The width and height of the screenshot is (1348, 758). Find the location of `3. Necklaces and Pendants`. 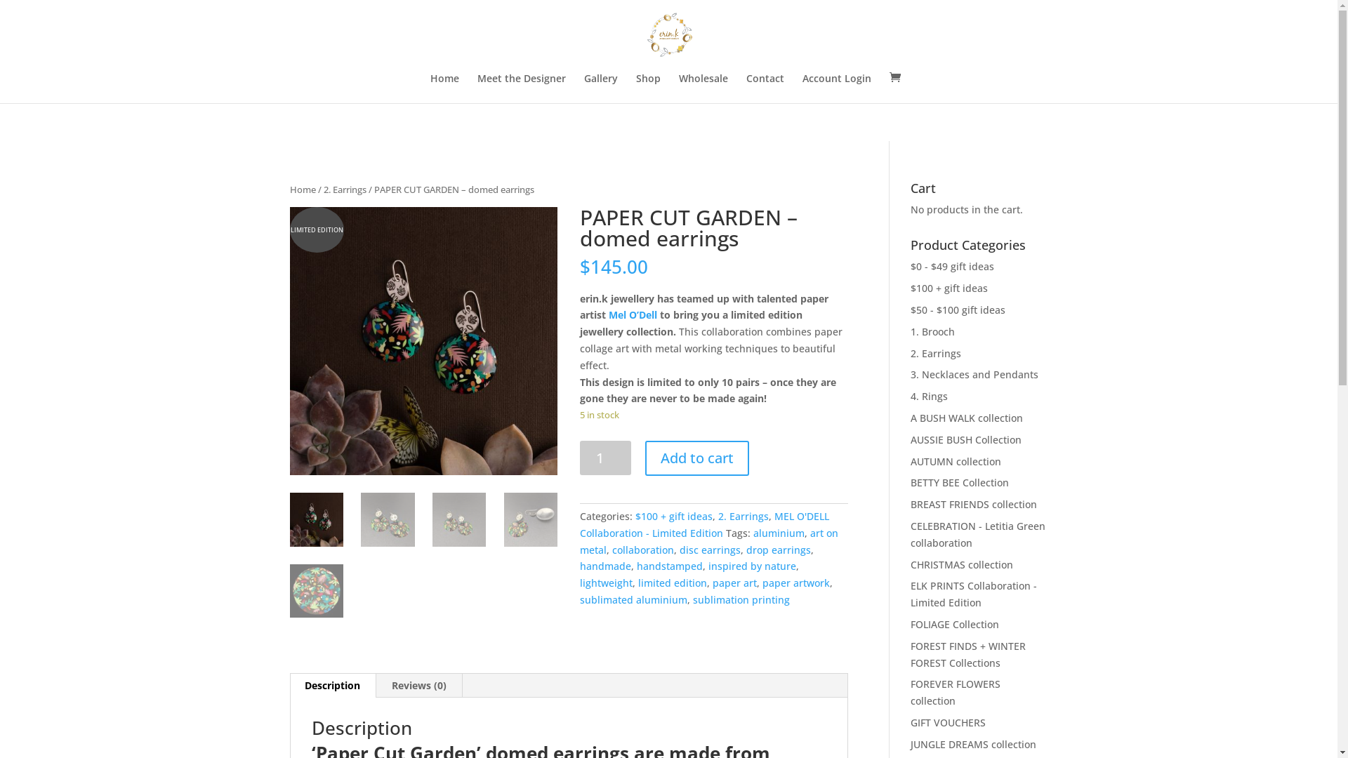

3. Necklaces and Pendants is located at coordinates (974, 375).